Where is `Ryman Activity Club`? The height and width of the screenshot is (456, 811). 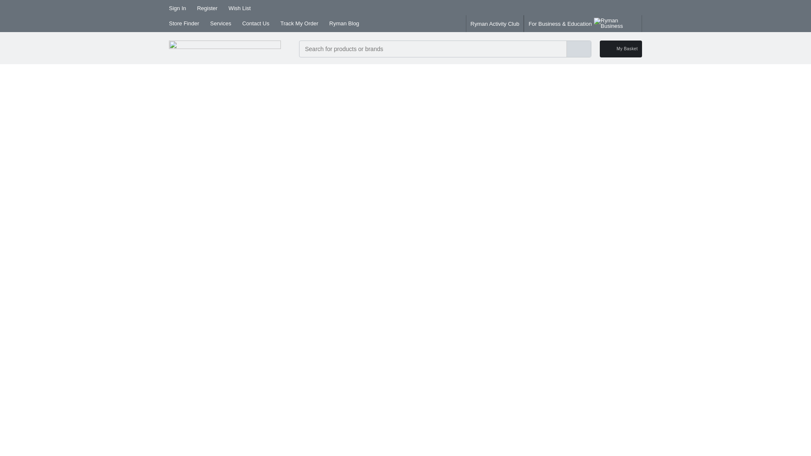
Ryman Activity Club is located at coordinates (495, 23).